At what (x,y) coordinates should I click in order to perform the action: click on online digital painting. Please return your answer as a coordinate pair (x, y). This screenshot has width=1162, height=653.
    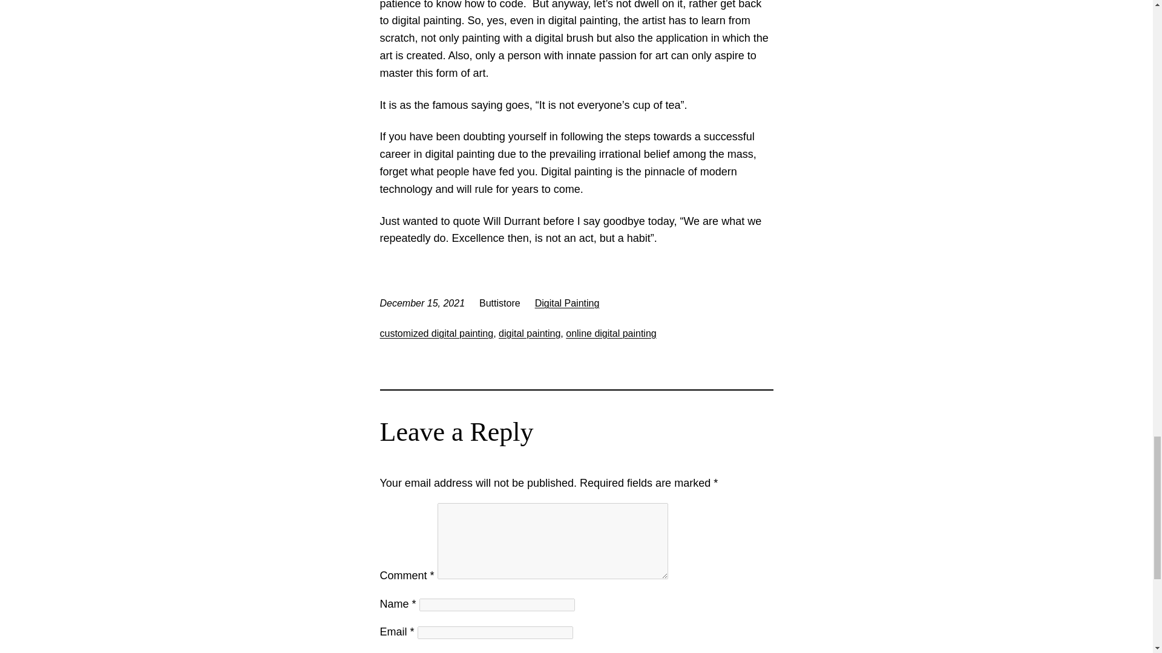
    Looking at the image, I should click on (611, 334).